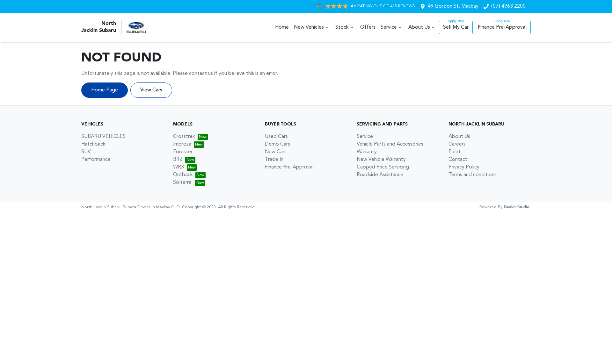 This screenshot has height=344, width=612. I want to click on Vehicle Parts and Accessories, so click(390, 144).